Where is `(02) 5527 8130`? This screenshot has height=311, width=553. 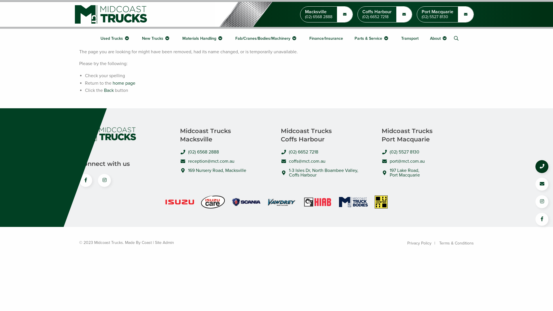 (02) 5527 8130 is located at coordinates (428, 152).